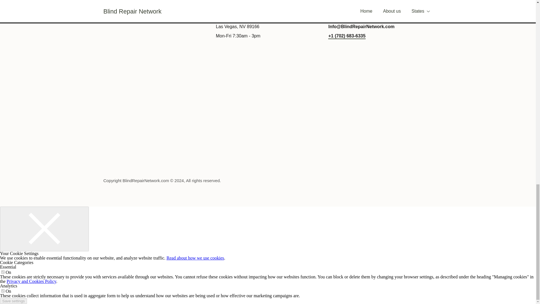 The width and height of the screenshot is (540, 304). What do you see at coordinates (31, 281) in the screenshot?
I see `Privacy and Cookies Policy` at bounding box center [31, 281].